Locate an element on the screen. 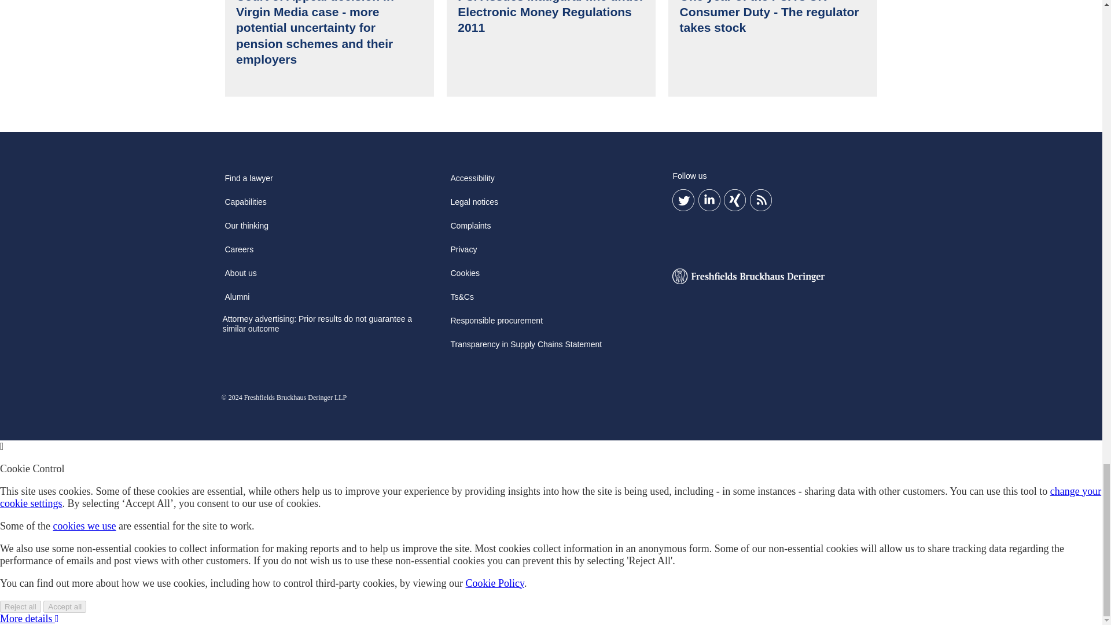 The height and width of the screenshot is (625, 1111). Cookies is located at coordinates (465, 462).